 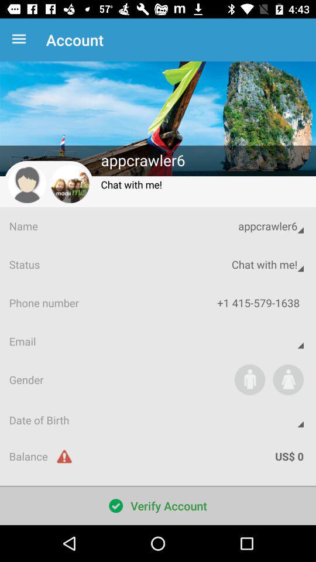 I want to click on gender female, so click(x=288, y=379).